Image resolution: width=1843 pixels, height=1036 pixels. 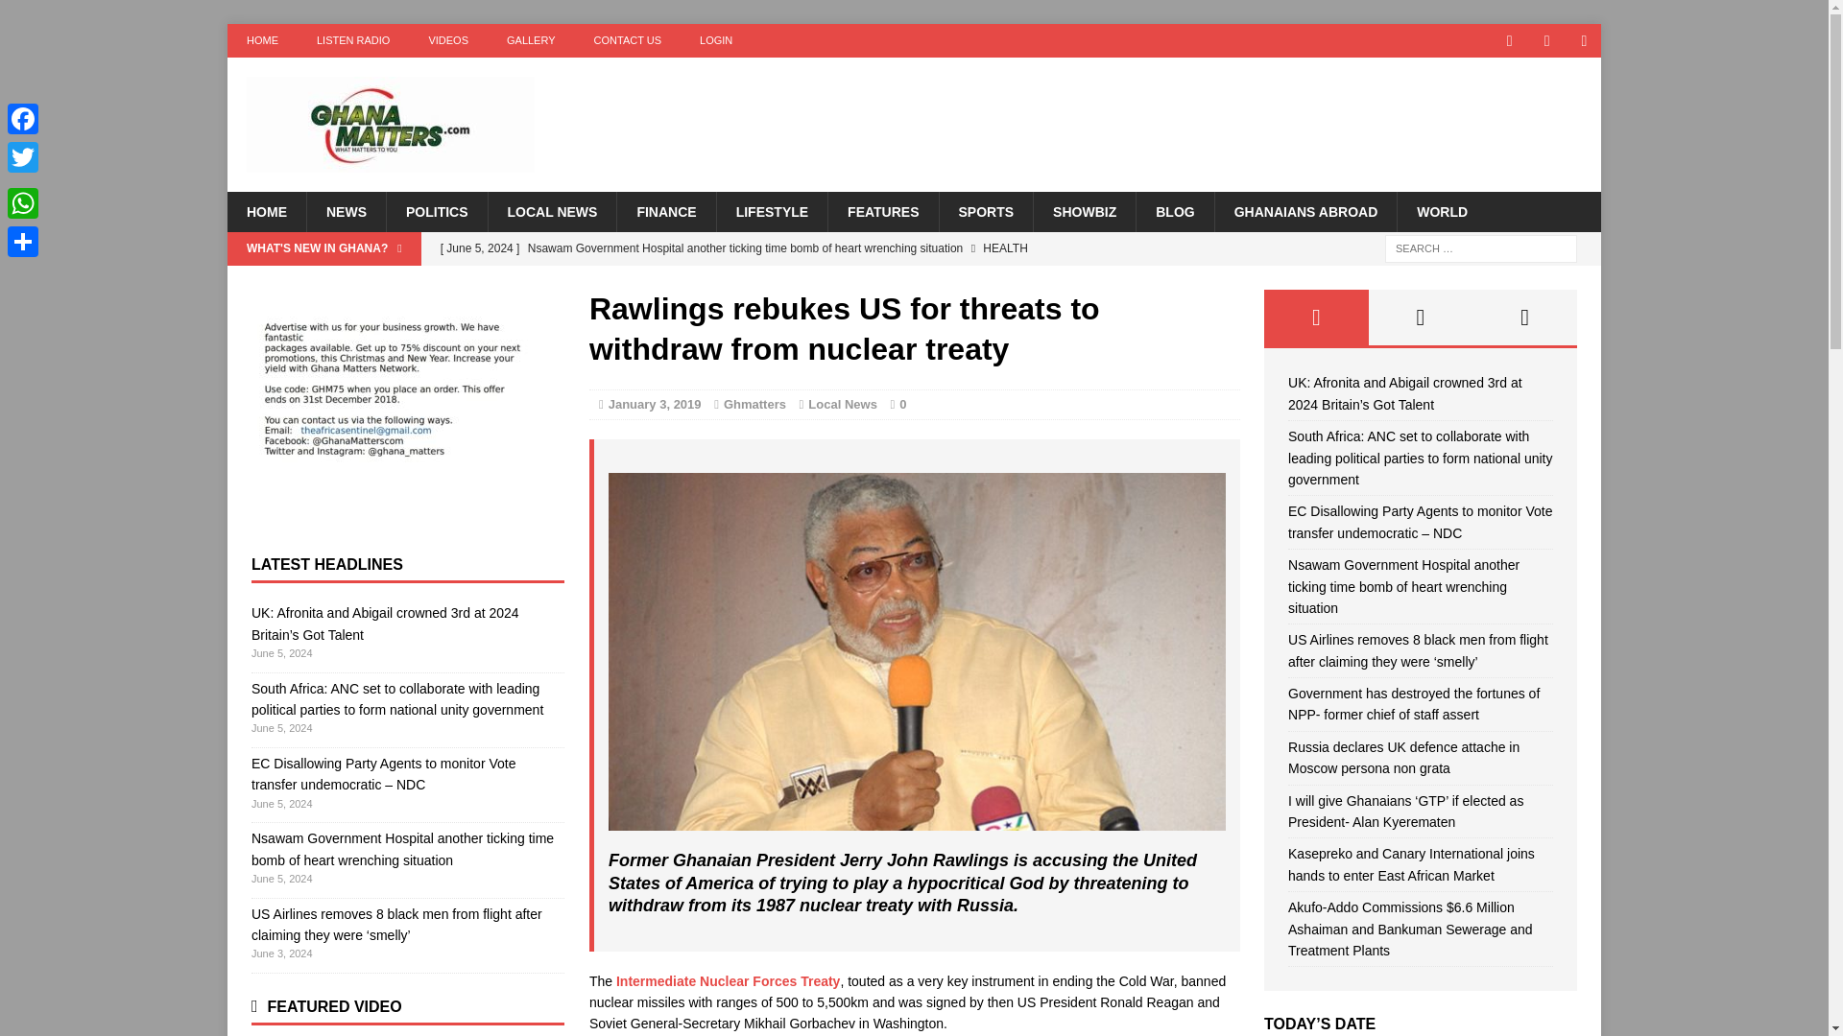 I want to click on VIDEOS, so click(x=448, y=40).